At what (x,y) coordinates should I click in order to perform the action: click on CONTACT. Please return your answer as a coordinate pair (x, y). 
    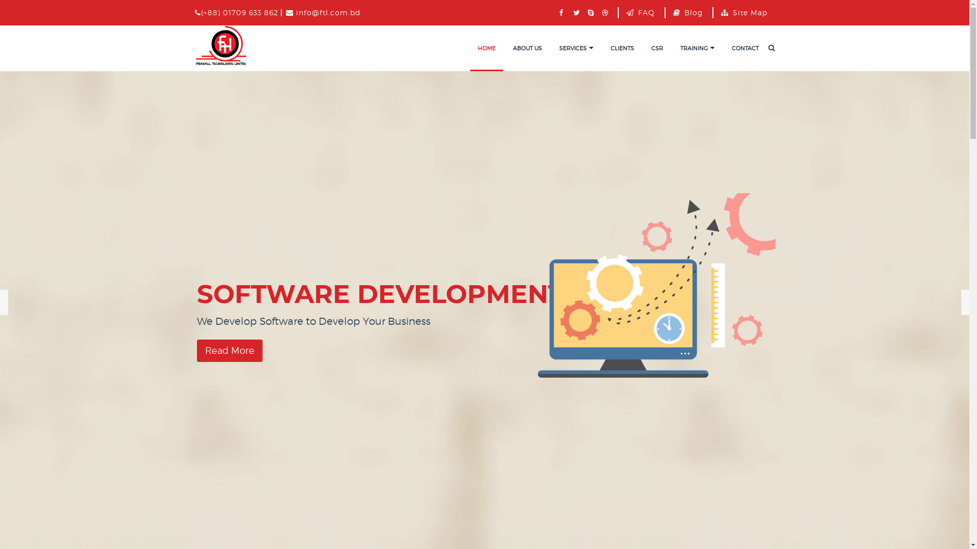
    Looking at the image, I should click on (745, 48).